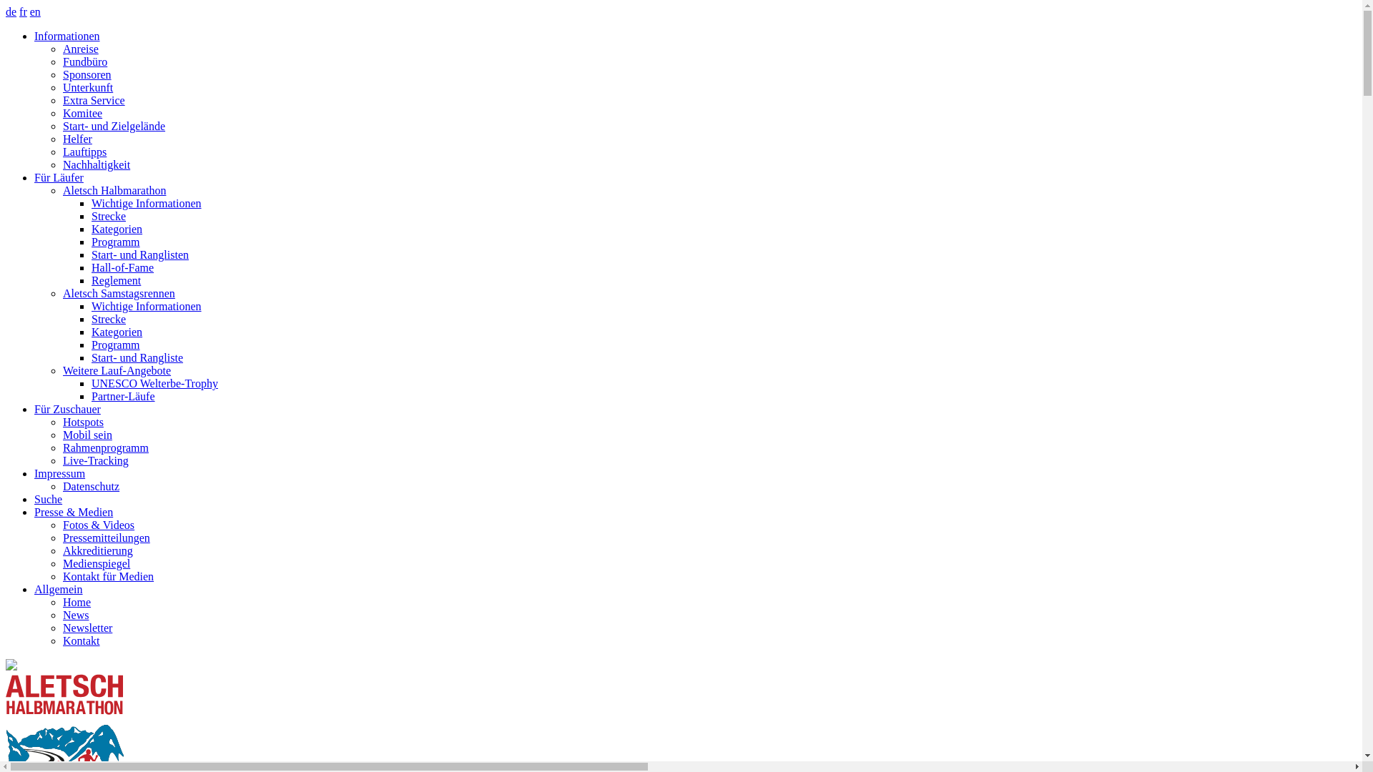 The height and width of the screenshot is (772, 1373). I want to click on Presse & Medien, so click(74, 512).